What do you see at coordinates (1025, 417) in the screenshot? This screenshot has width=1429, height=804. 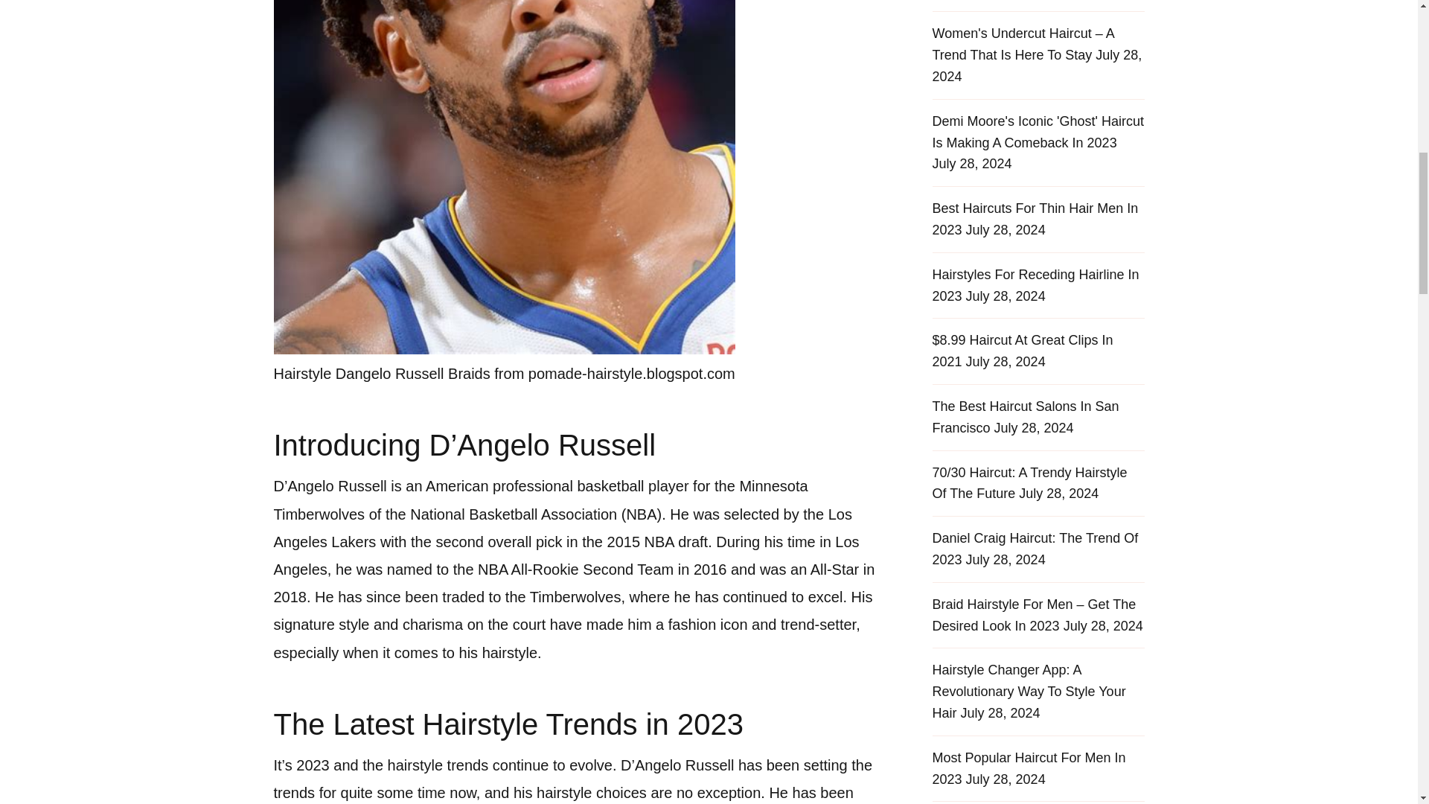 I see `The Best Haircut Salons In San Francisco` at bounding box center [1025, 417].